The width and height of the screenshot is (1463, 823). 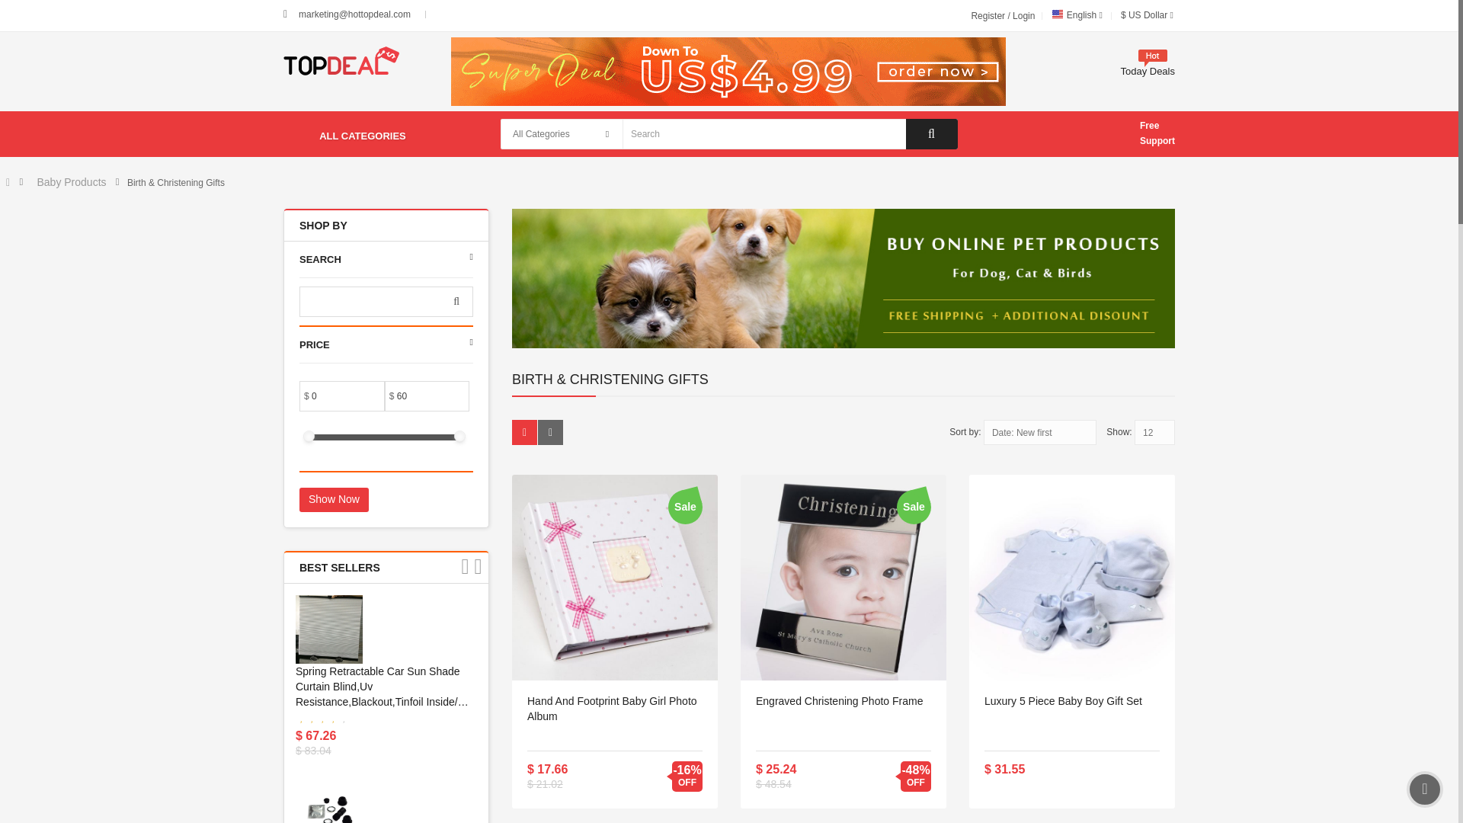 What do you see at coordinates (1148, 72) in the screenshot?
I see `Today Deals` at bounding box center [1148, 72].